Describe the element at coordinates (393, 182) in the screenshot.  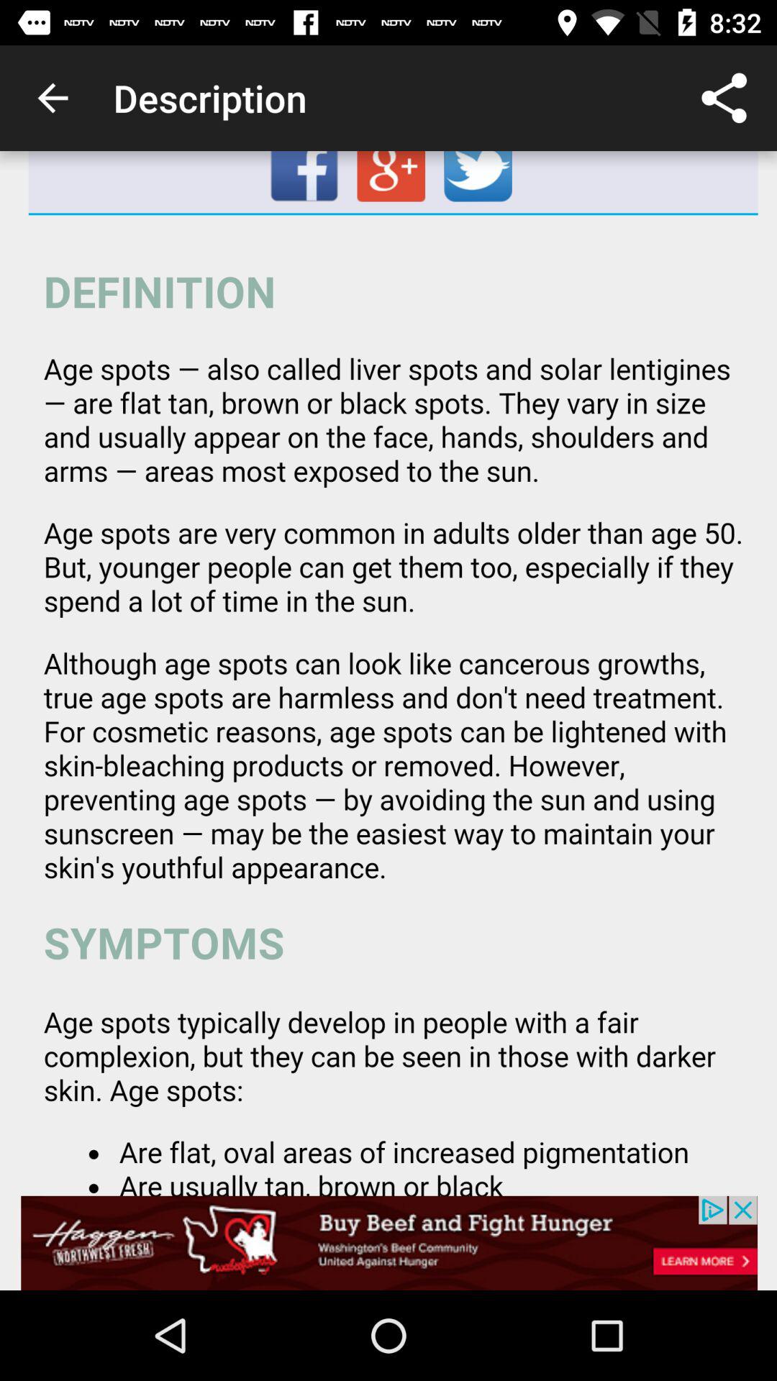
I see `share on google plus` at that location.